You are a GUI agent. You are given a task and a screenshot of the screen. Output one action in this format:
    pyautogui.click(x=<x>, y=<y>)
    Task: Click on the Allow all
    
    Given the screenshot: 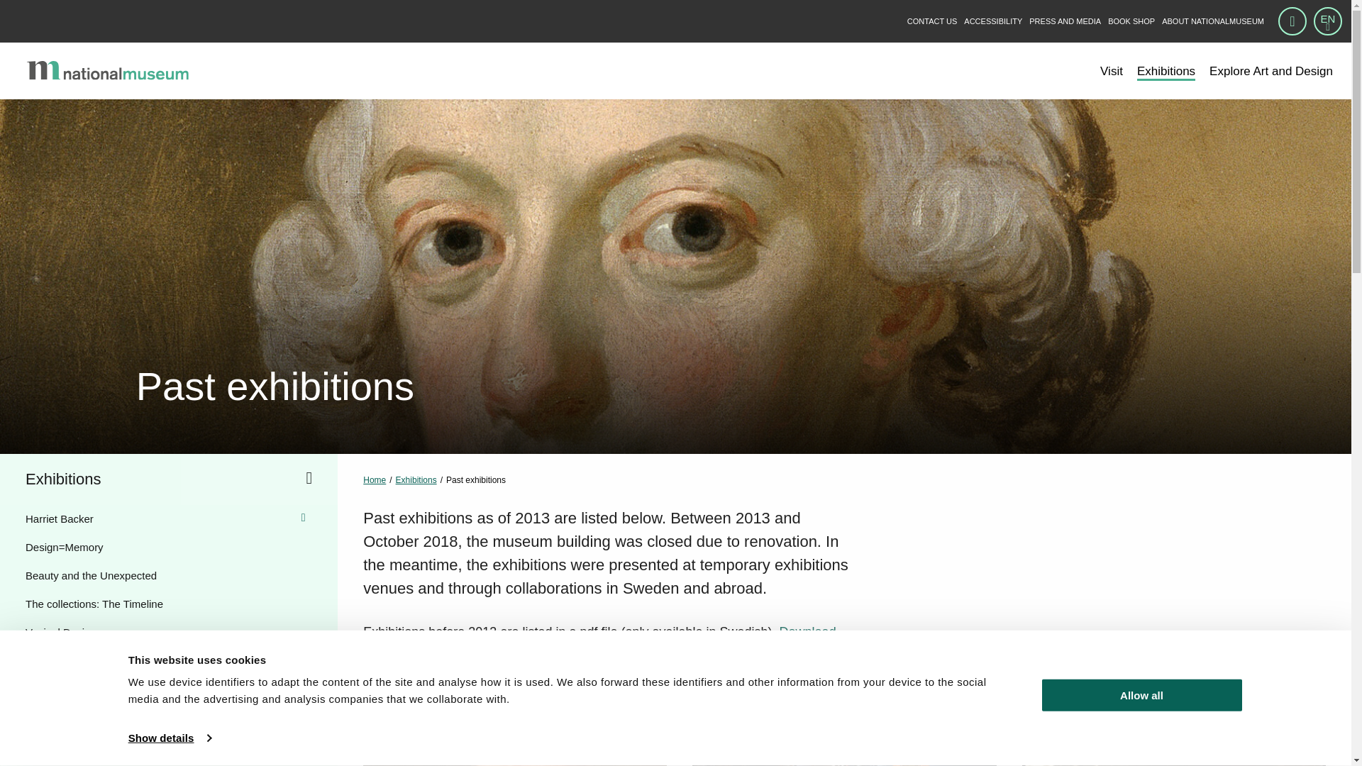 What is the action you would take?
    pyautogui.click(x=1141, y=695)
    